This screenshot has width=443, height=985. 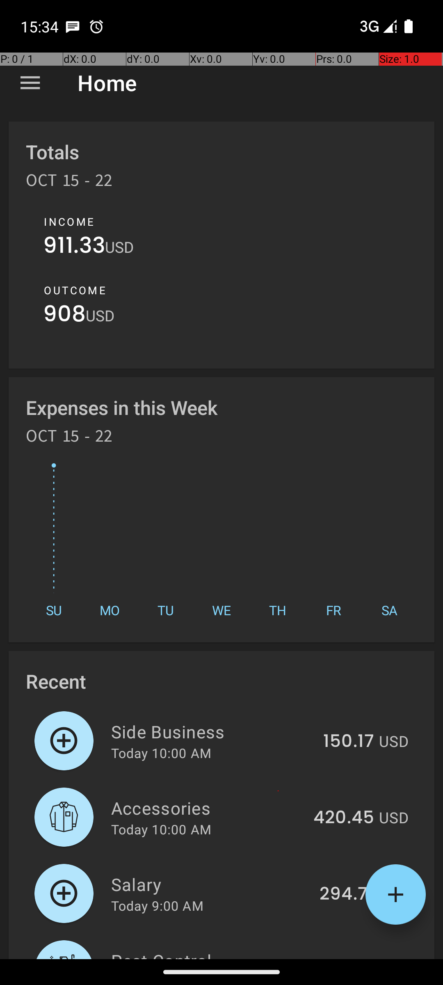 I want to click on Salary, so click(x=211, y=884).